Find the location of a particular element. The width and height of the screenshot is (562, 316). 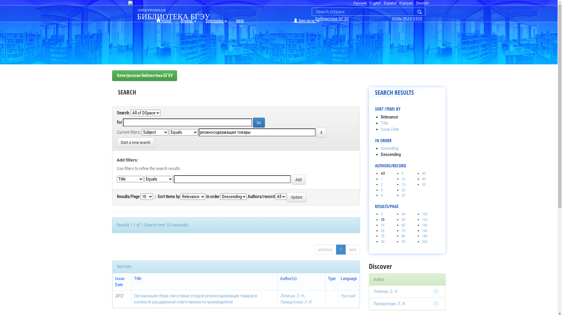

Ascending is located at coordinates (390, 148).